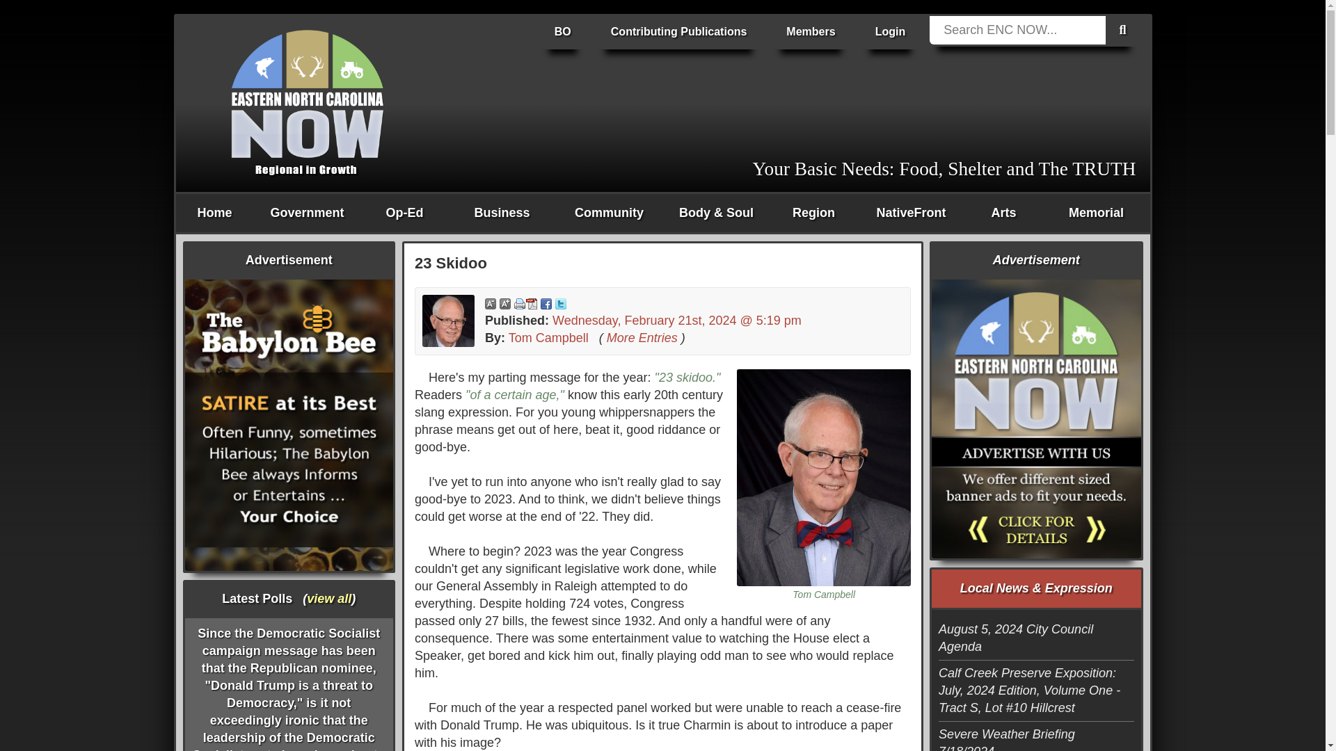  I want to click on Print or Download PDF, so click(525, 303).